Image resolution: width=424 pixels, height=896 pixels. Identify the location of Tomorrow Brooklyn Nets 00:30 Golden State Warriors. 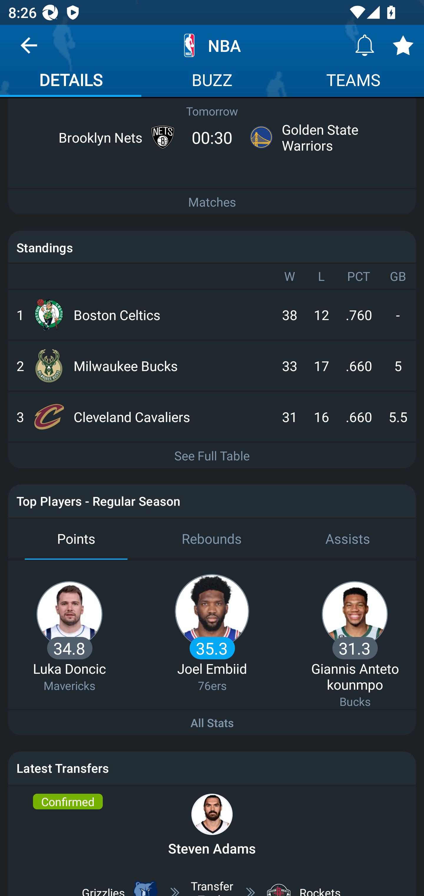
(212, 130).